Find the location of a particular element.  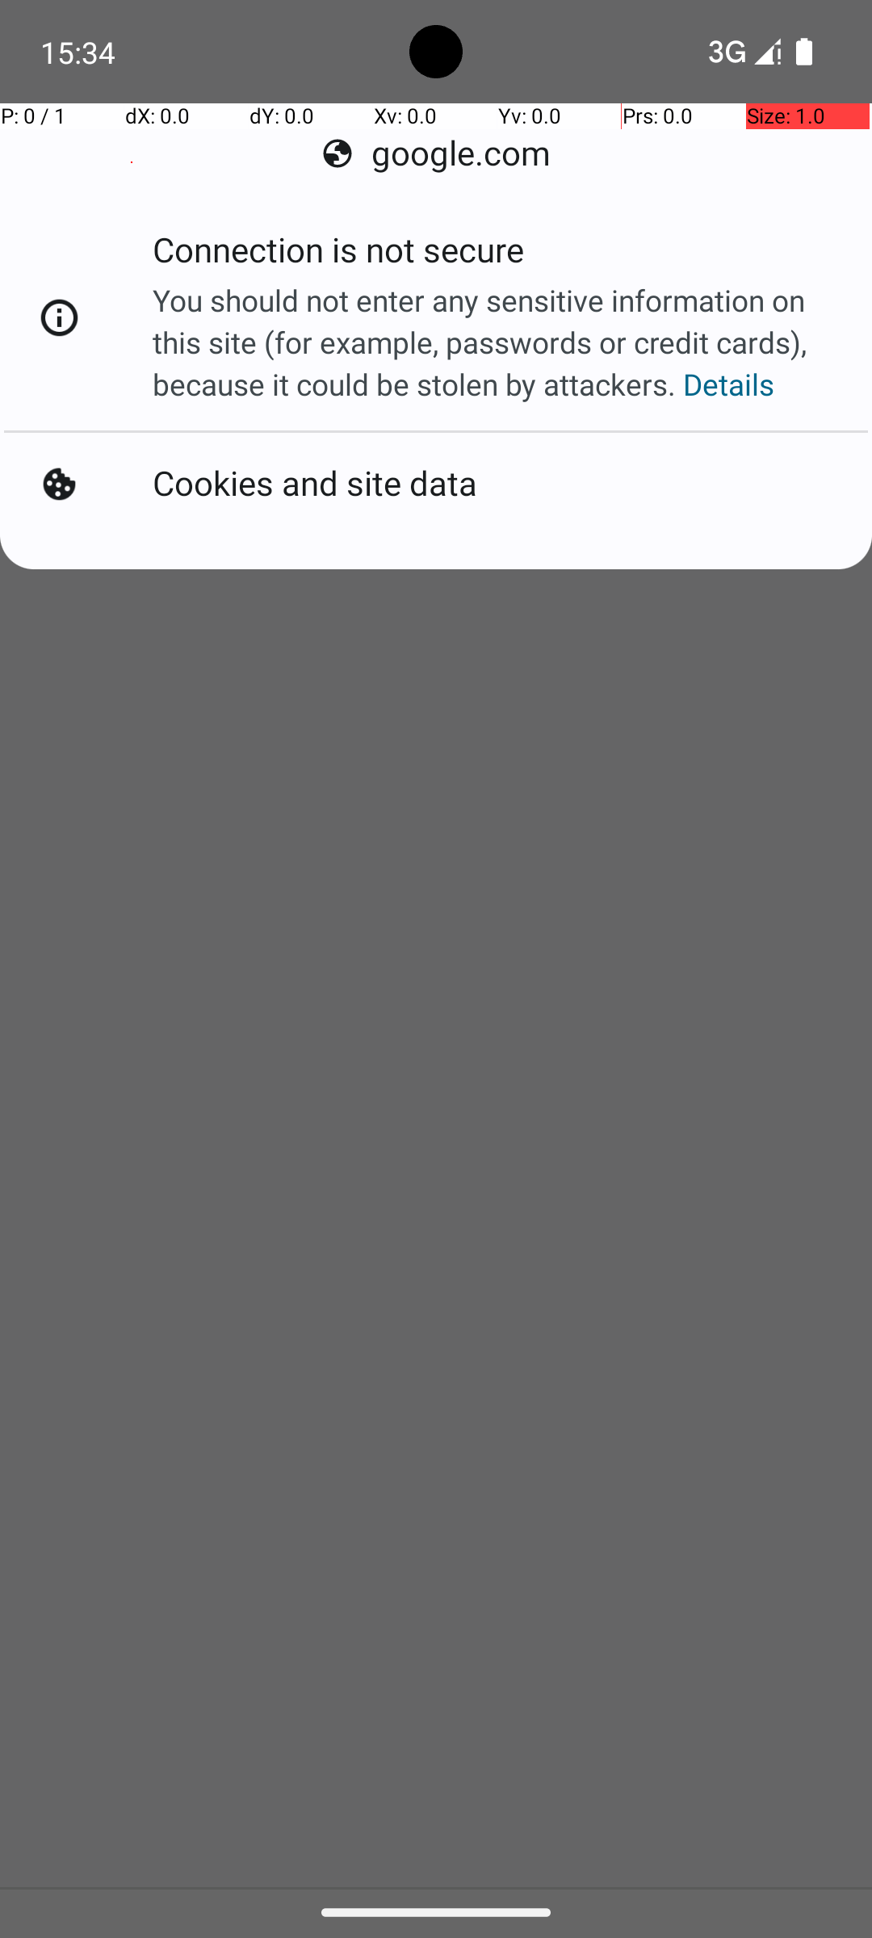

Cookies and site data is located at coordinates (315, 484).